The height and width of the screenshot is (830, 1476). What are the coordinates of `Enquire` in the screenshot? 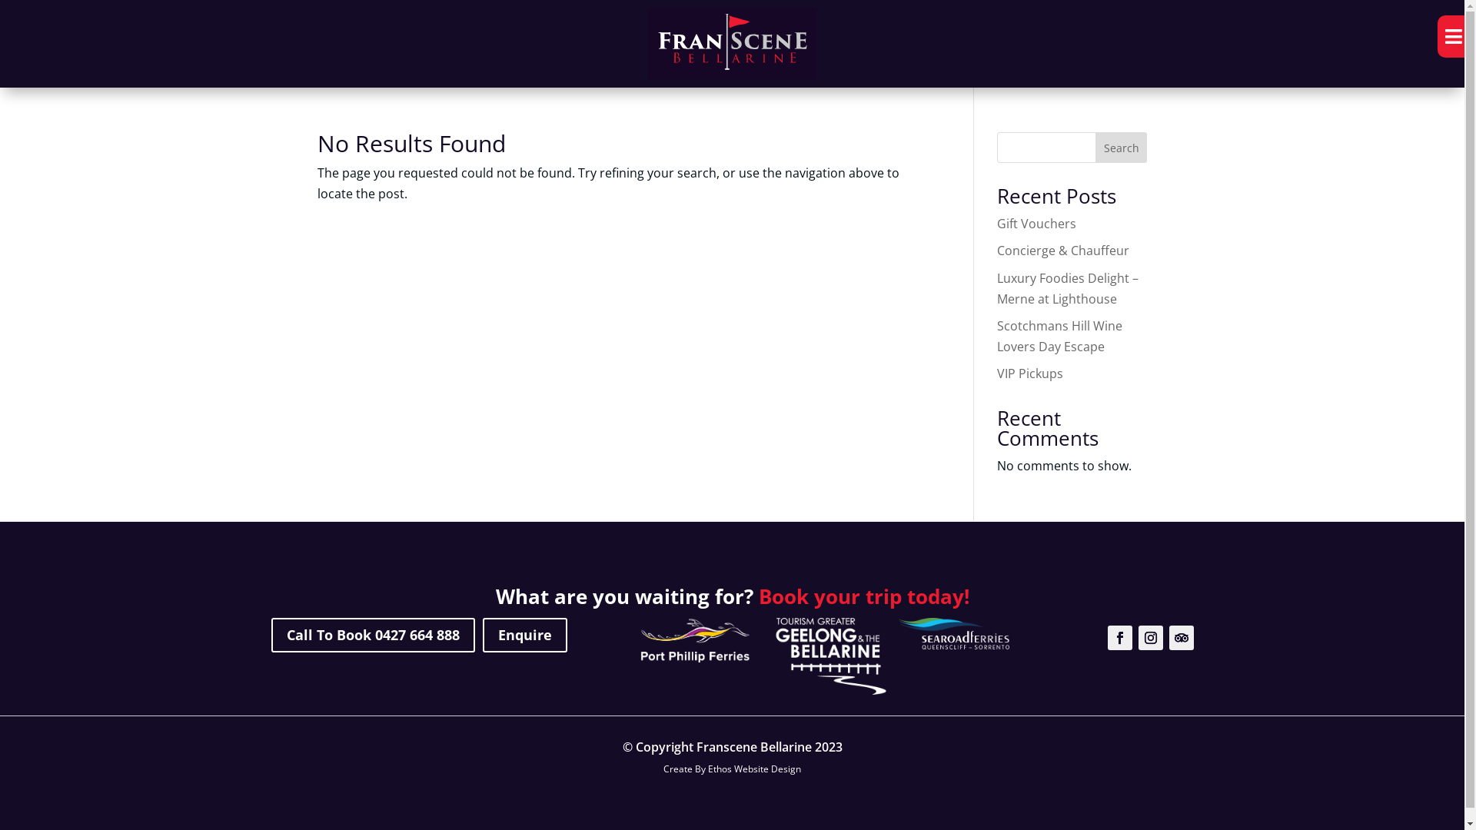 It's located at (525, 635).